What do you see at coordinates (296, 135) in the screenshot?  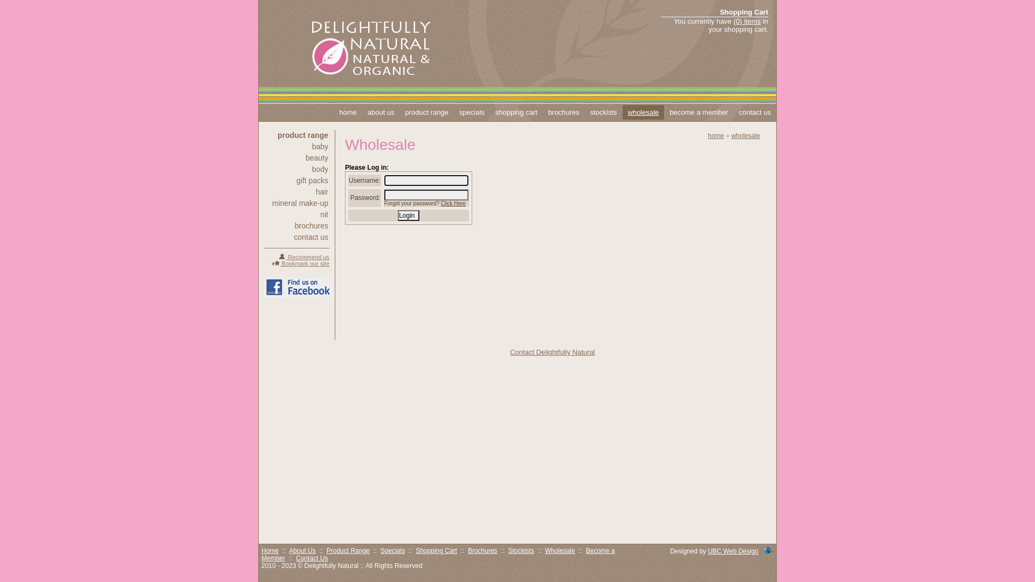 I see `product range` at bounding box center [296, 135].